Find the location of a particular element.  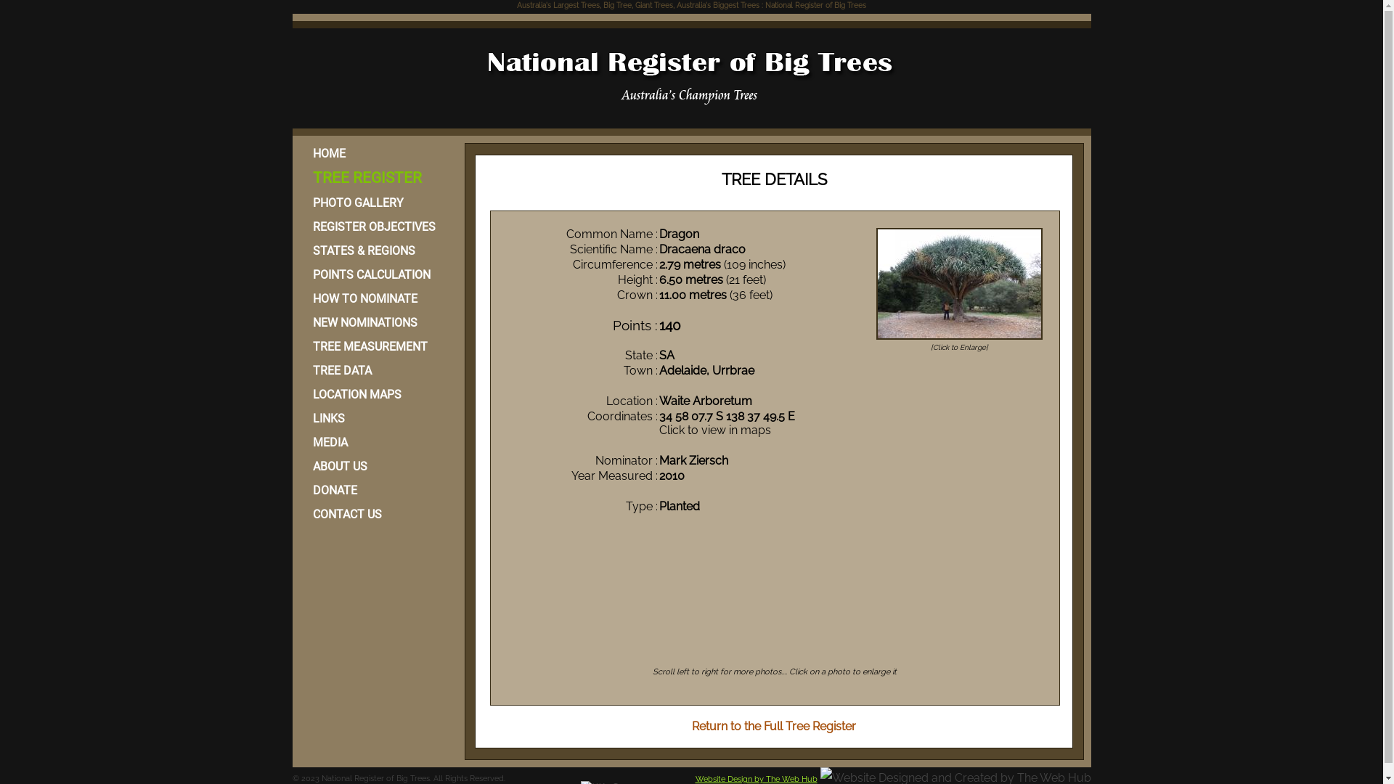

Click to view in maps is located at coordinates (715, 430).